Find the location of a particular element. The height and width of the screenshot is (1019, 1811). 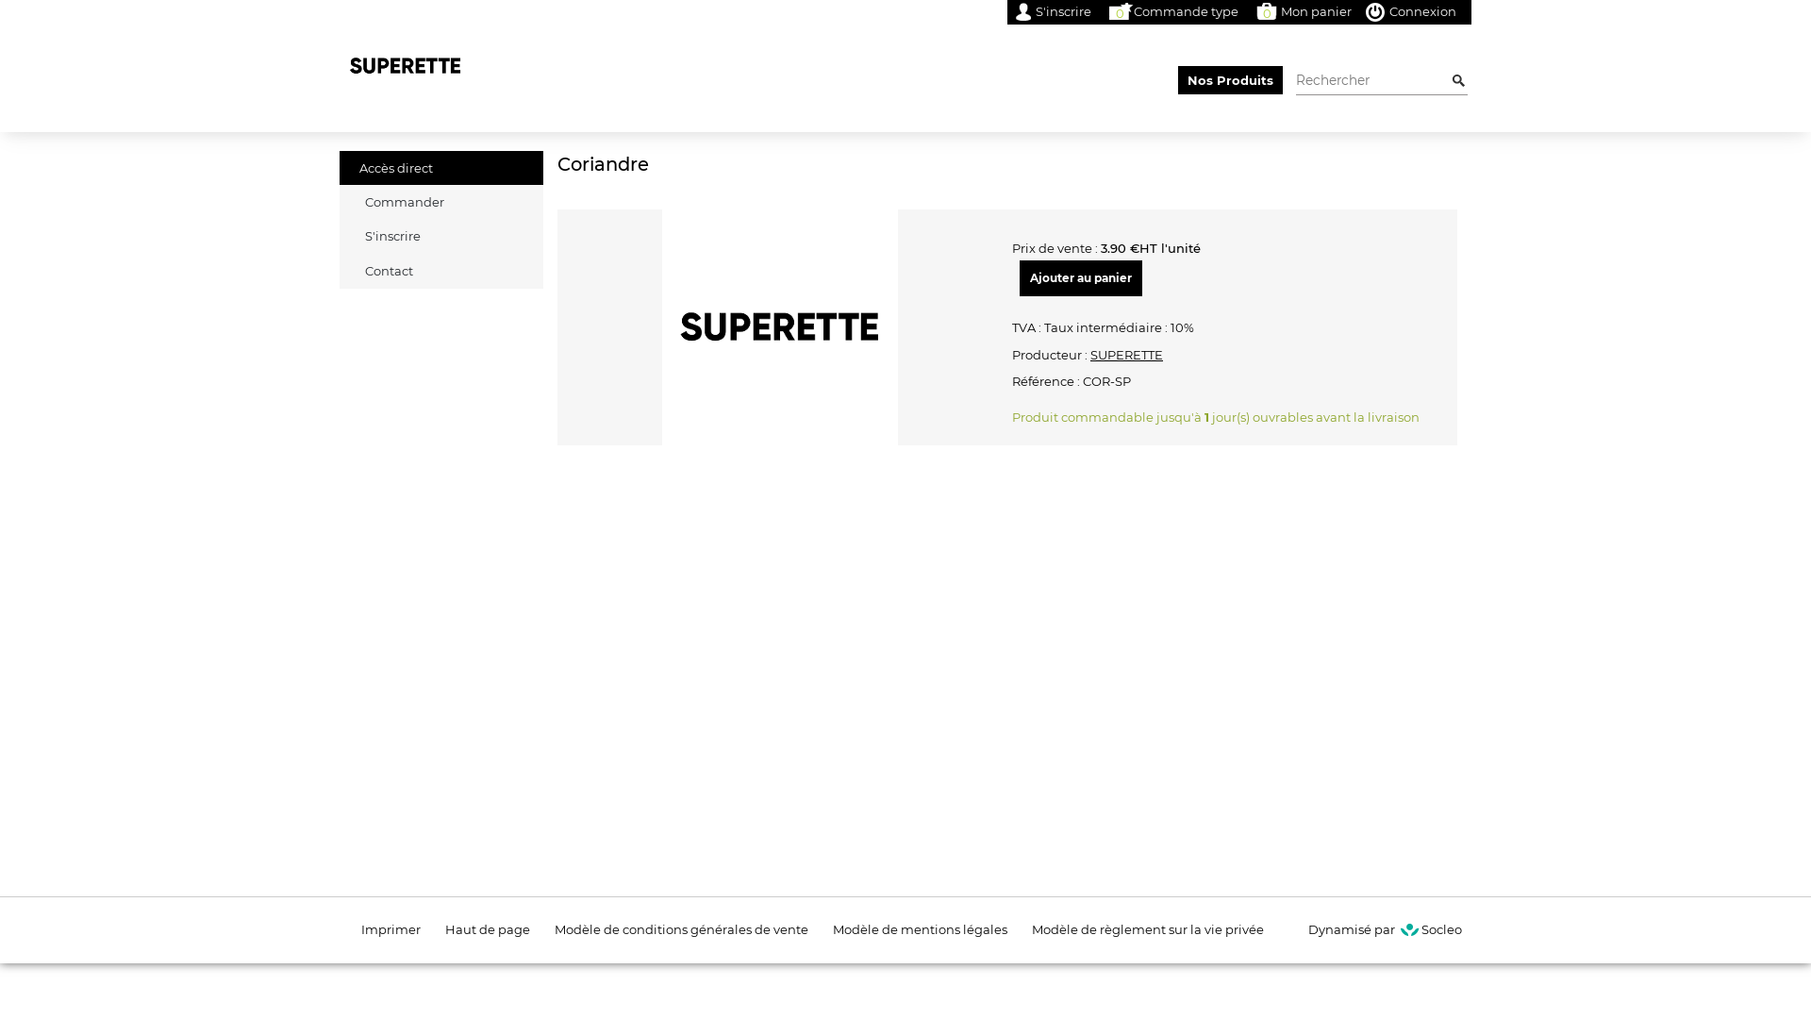

Accueil Superette Sas is located at coordinates (905, 66).